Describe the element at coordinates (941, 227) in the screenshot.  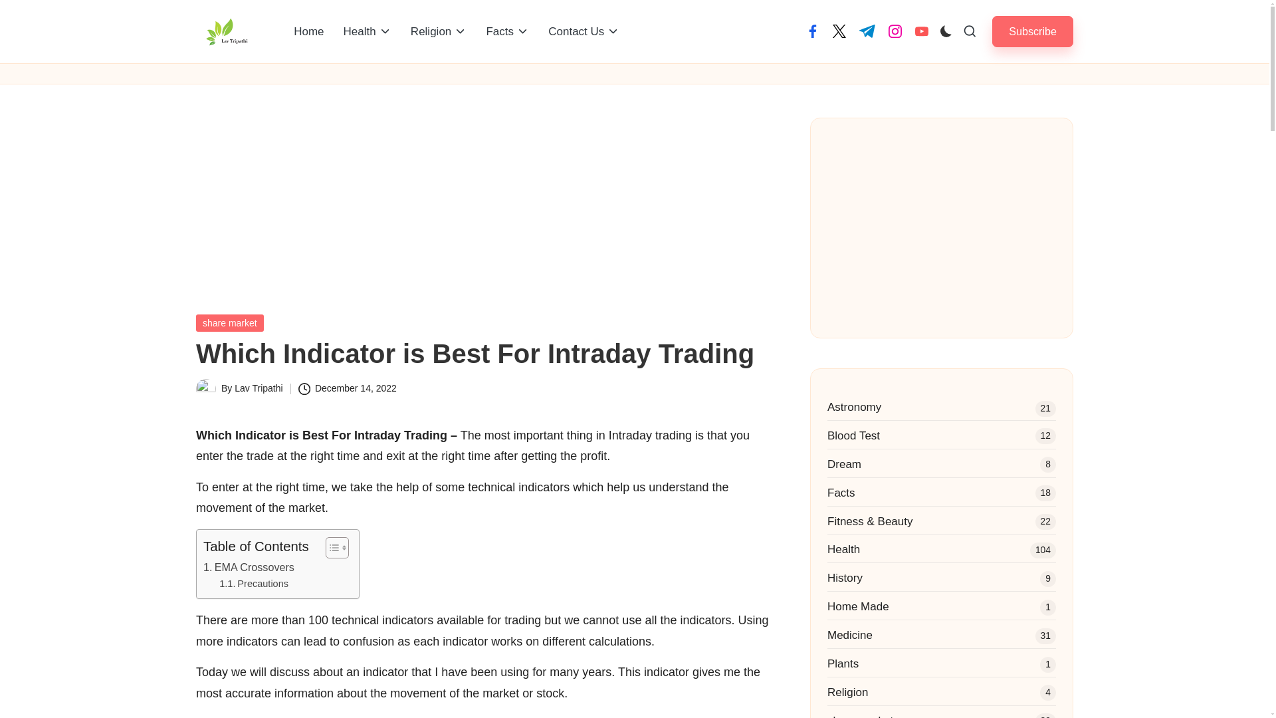
I see `Advertisement` at that location.